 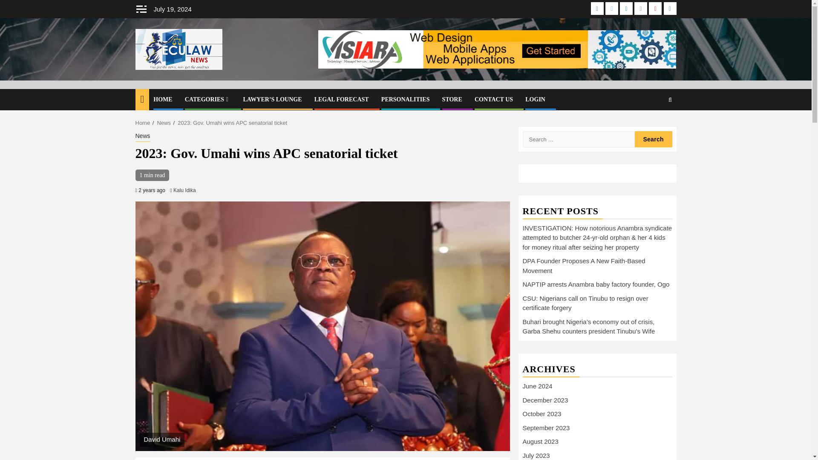 I want to click on Linkedin, so click(x=626, y=9).